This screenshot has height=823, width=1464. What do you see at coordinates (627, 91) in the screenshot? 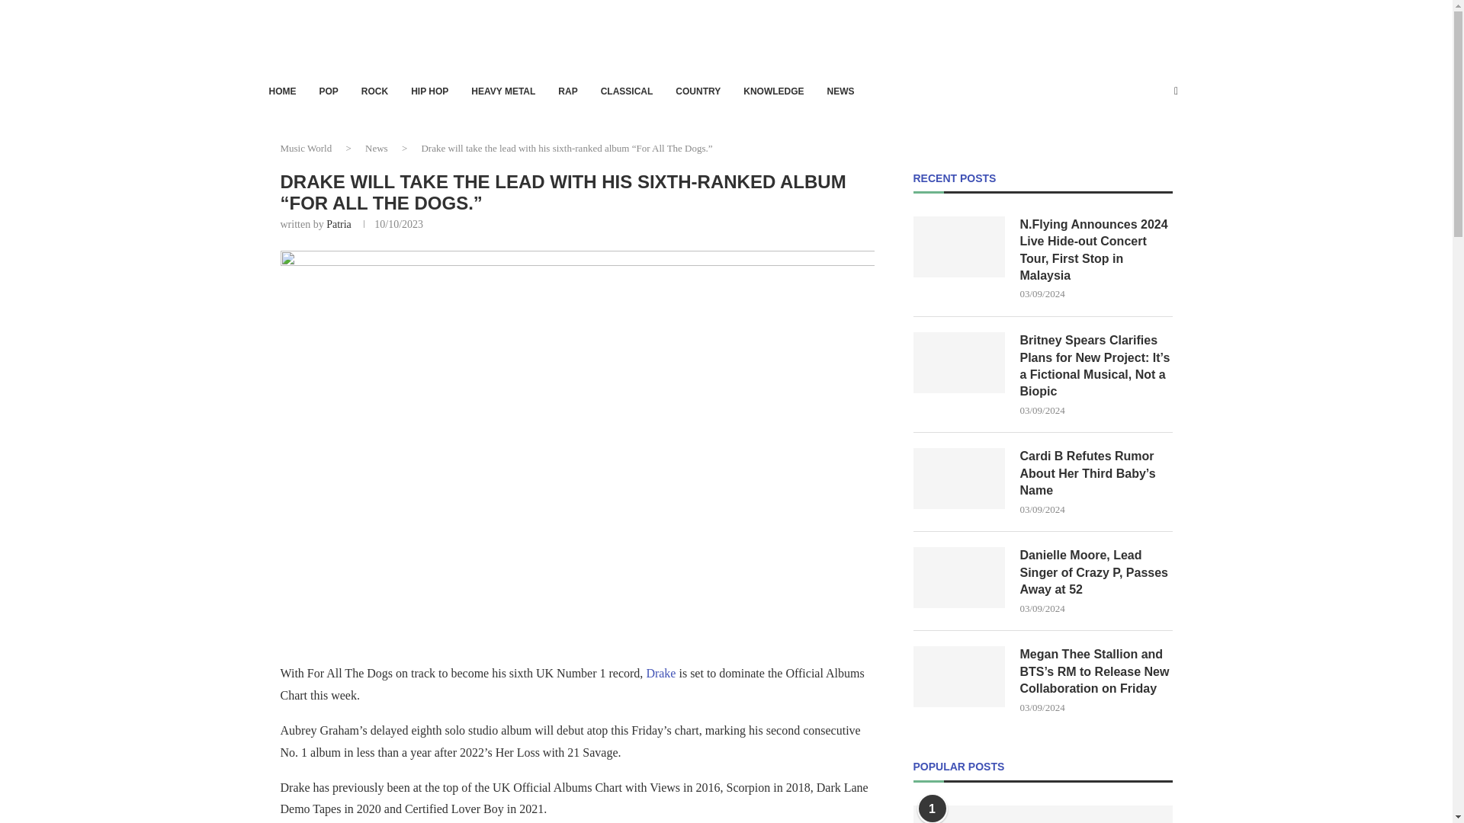
I see `CLASSICAL` at bounding box center [627, 91].